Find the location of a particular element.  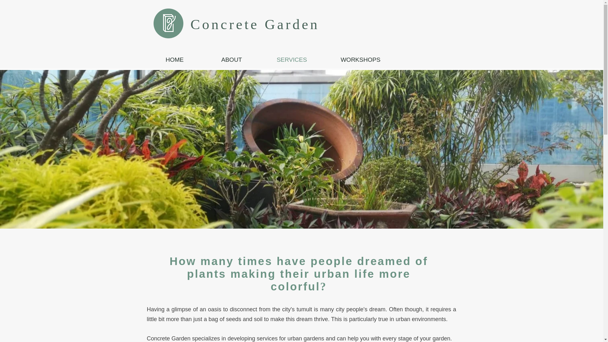

HOME is located at coordinates (174, 60).